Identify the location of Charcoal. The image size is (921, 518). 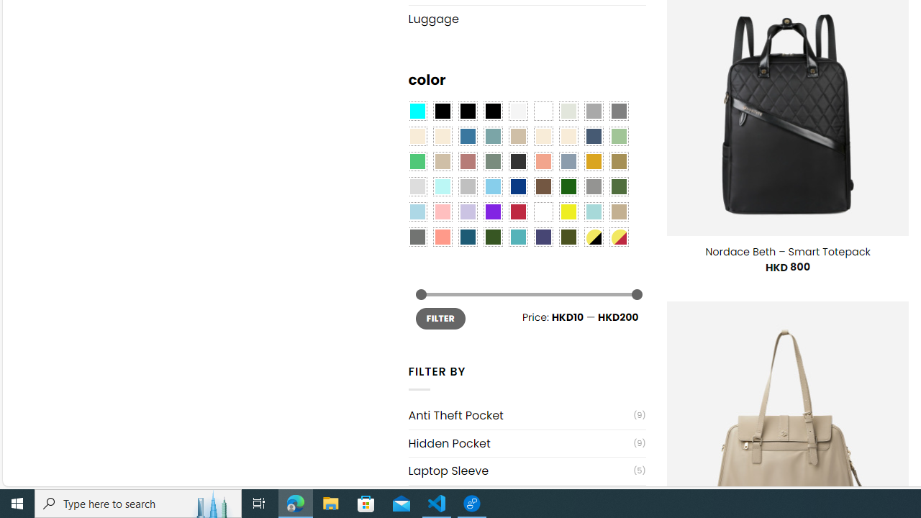
(518, 161).